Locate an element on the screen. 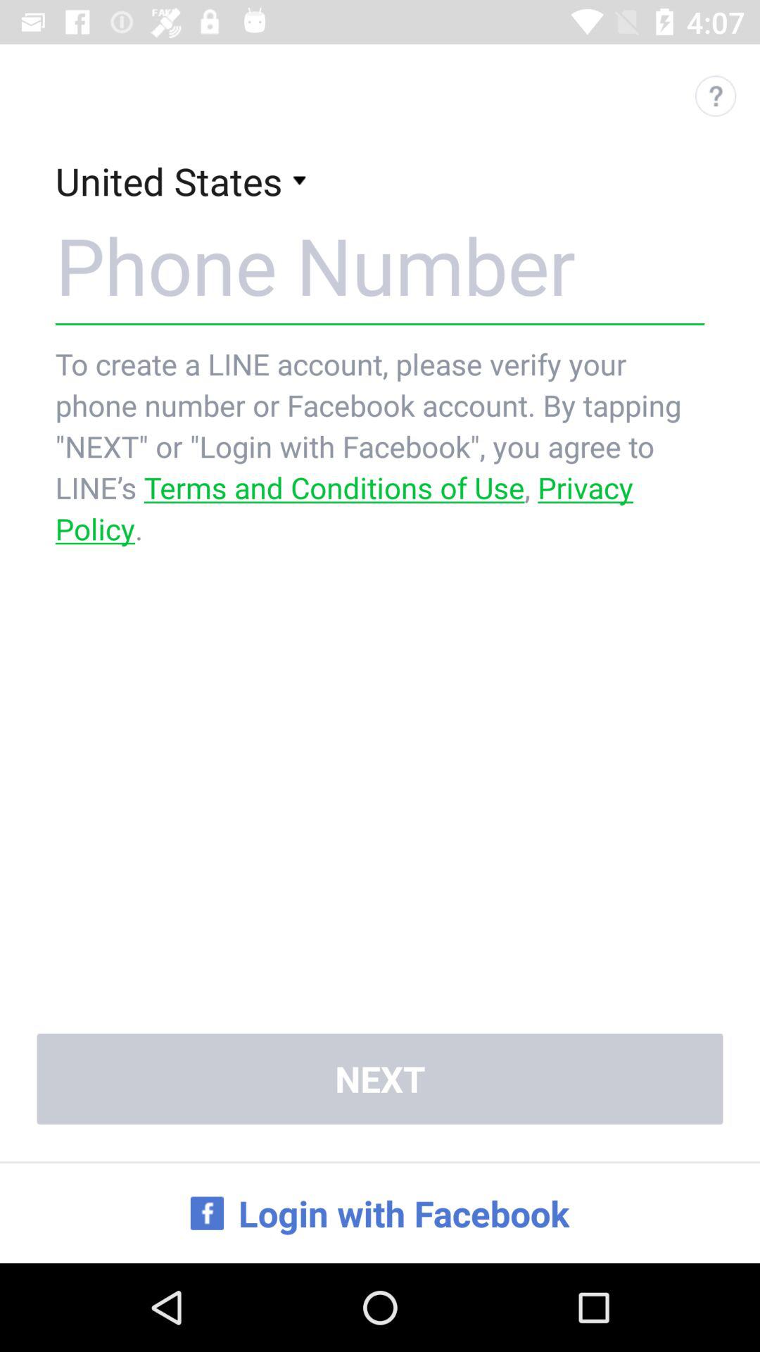  launch the icon above the next is located at coordinates (380, 446).